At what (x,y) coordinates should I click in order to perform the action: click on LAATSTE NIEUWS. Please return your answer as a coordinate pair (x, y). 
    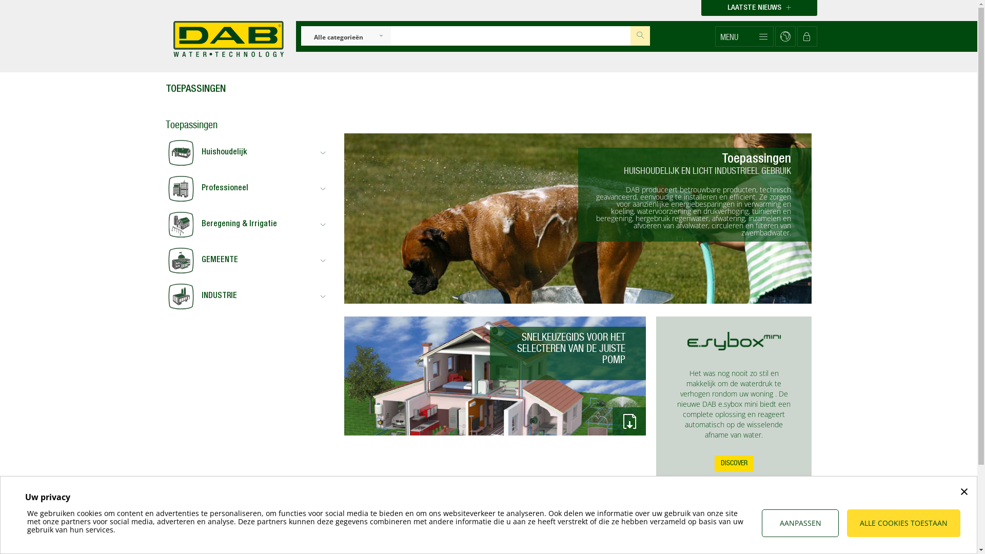
    Looking at the image, I should click on (759, 8).